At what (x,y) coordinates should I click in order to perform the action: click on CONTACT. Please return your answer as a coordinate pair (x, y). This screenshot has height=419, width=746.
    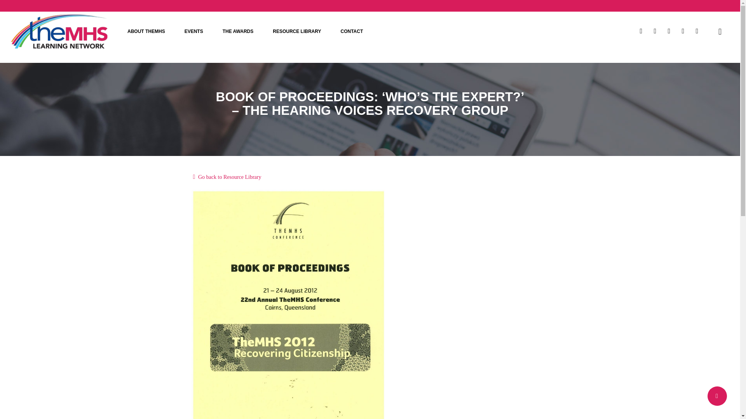
    Looking at the image, I should click on (352, 31).